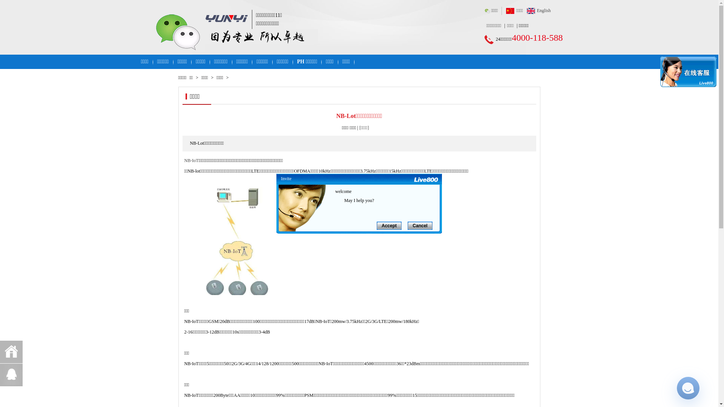  What do you see at coordinates (420, 226) in the screenshot?
I see `Cancel` at bounding box center [420, 226].